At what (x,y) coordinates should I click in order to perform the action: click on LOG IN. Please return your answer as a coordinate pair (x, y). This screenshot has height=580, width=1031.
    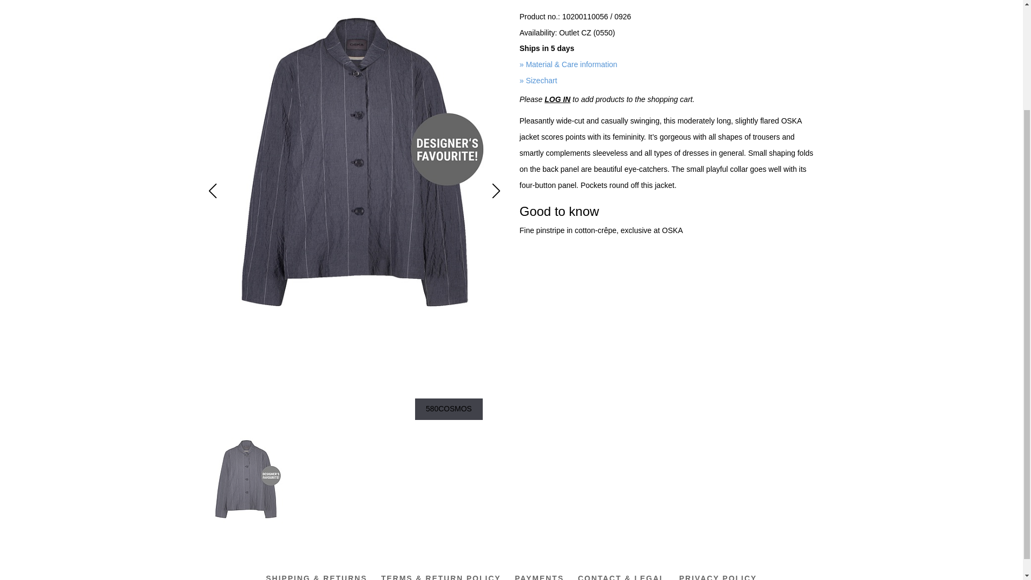
    Looking at the image, I should click on (557, 99).